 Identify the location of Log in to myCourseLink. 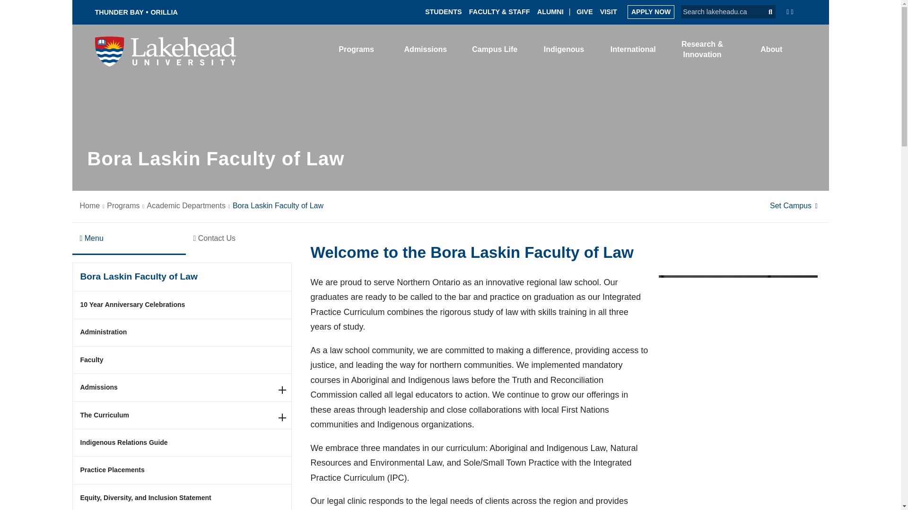
(711, 50).